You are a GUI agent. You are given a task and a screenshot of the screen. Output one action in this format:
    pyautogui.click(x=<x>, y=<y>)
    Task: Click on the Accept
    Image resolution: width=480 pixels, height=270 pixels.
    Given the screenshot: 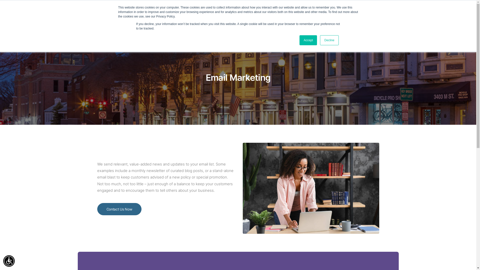 What is the action you would take?
    pyautogui.click(x=308, y=40)
    